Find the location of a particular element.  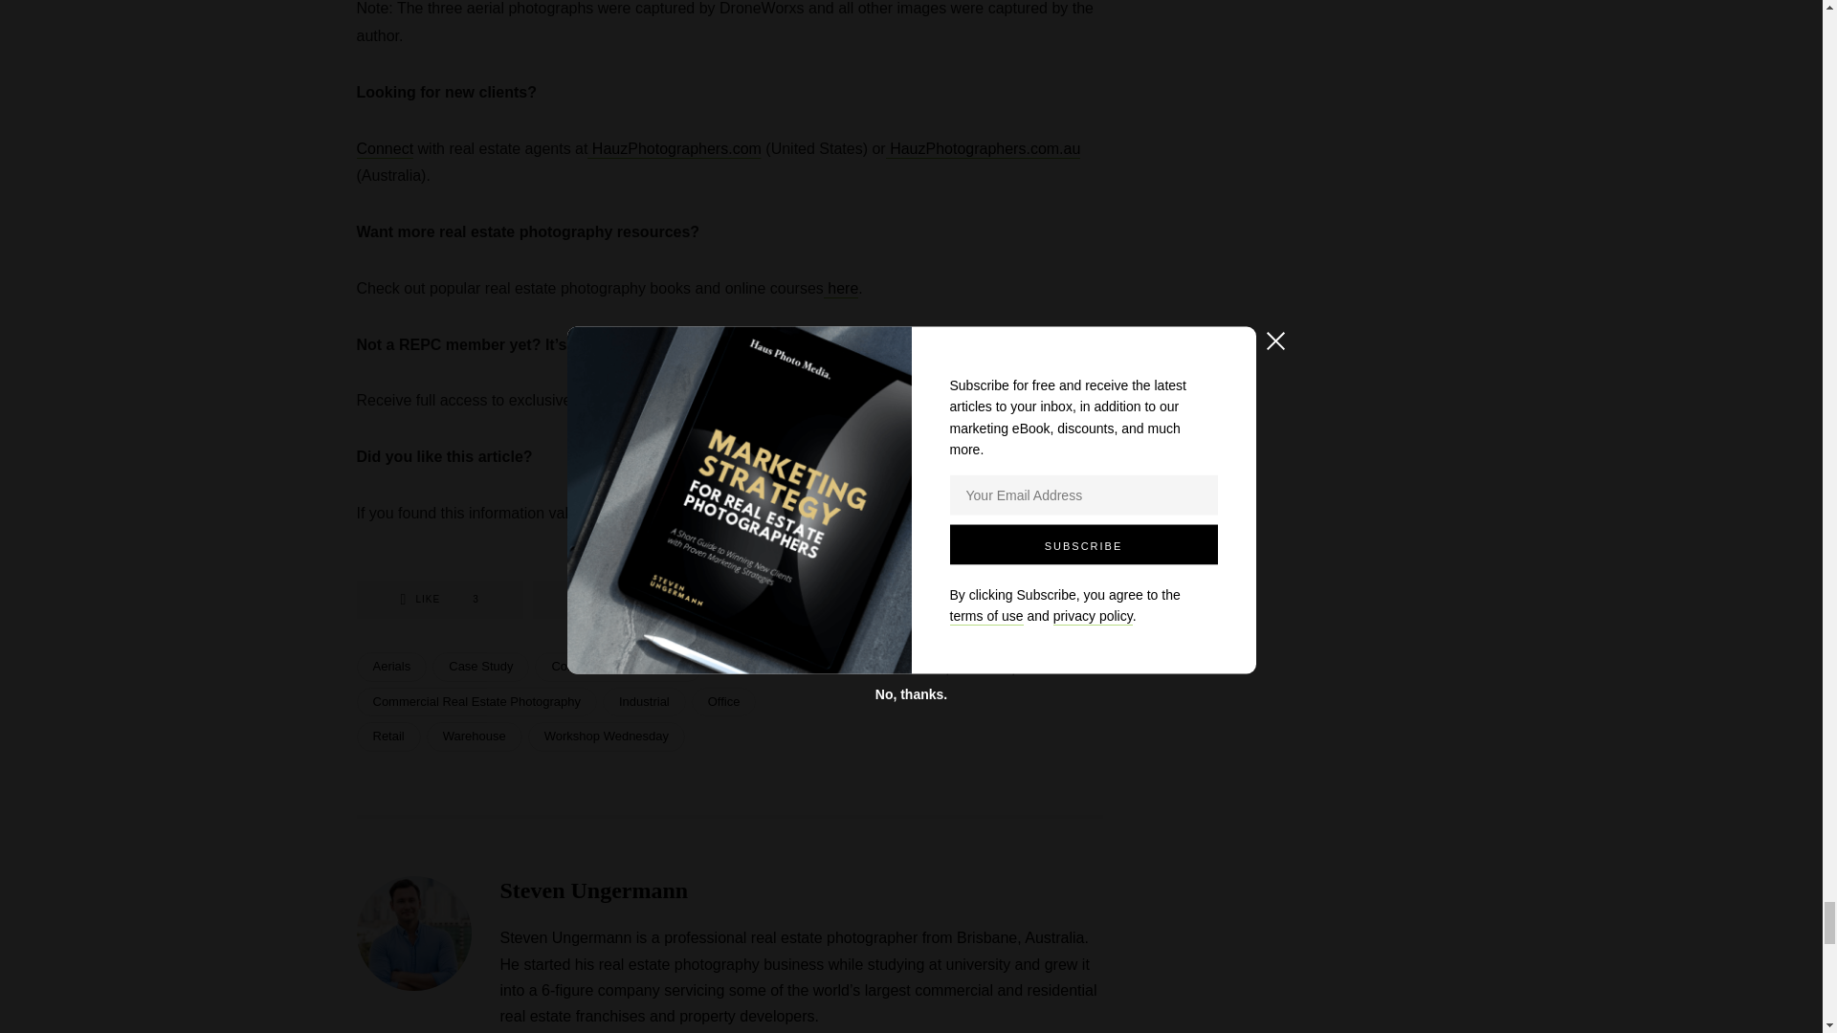

Subscribe here. is located at coordinates (438, 599).